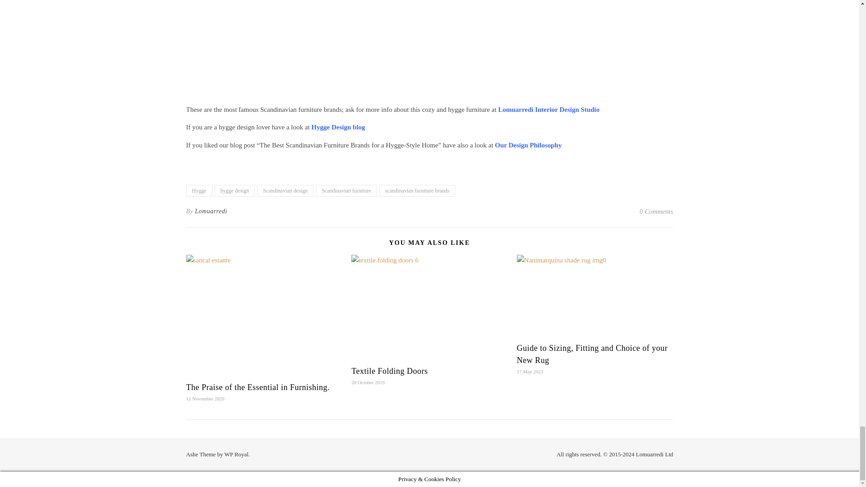  I want to click on Hygge, so click(199, 191).